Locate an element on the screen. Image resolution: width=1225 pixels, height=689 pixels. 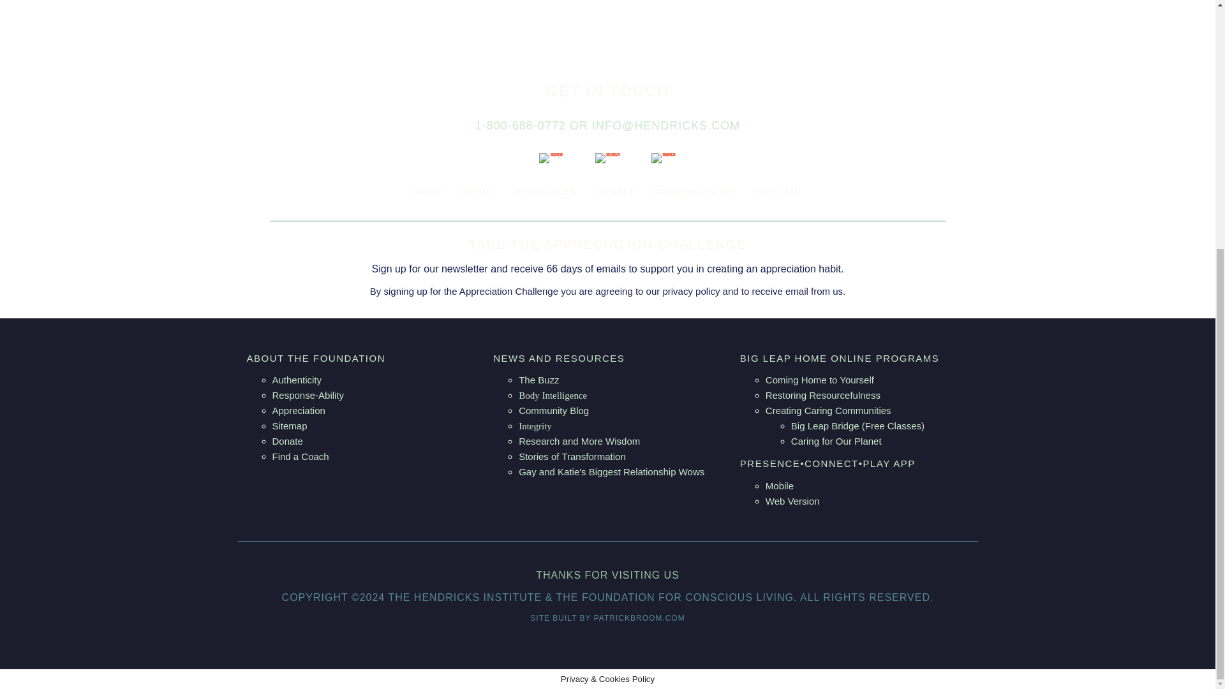
Donate is located at coordinates (287, 440).